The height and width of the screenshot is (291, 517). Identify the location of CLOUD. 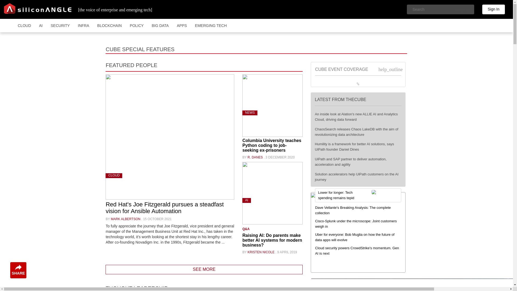
(24, 25).